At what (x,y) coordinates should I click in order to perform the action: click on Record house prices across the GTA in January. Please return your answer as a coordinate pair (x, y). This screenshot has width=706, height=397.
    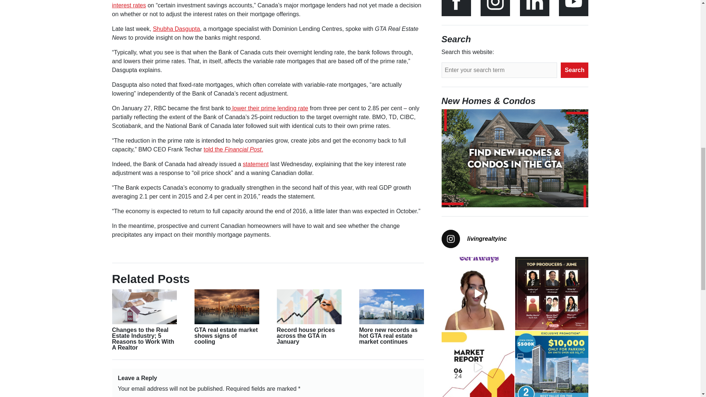
    Looking at the image, I should click on (306, 336).